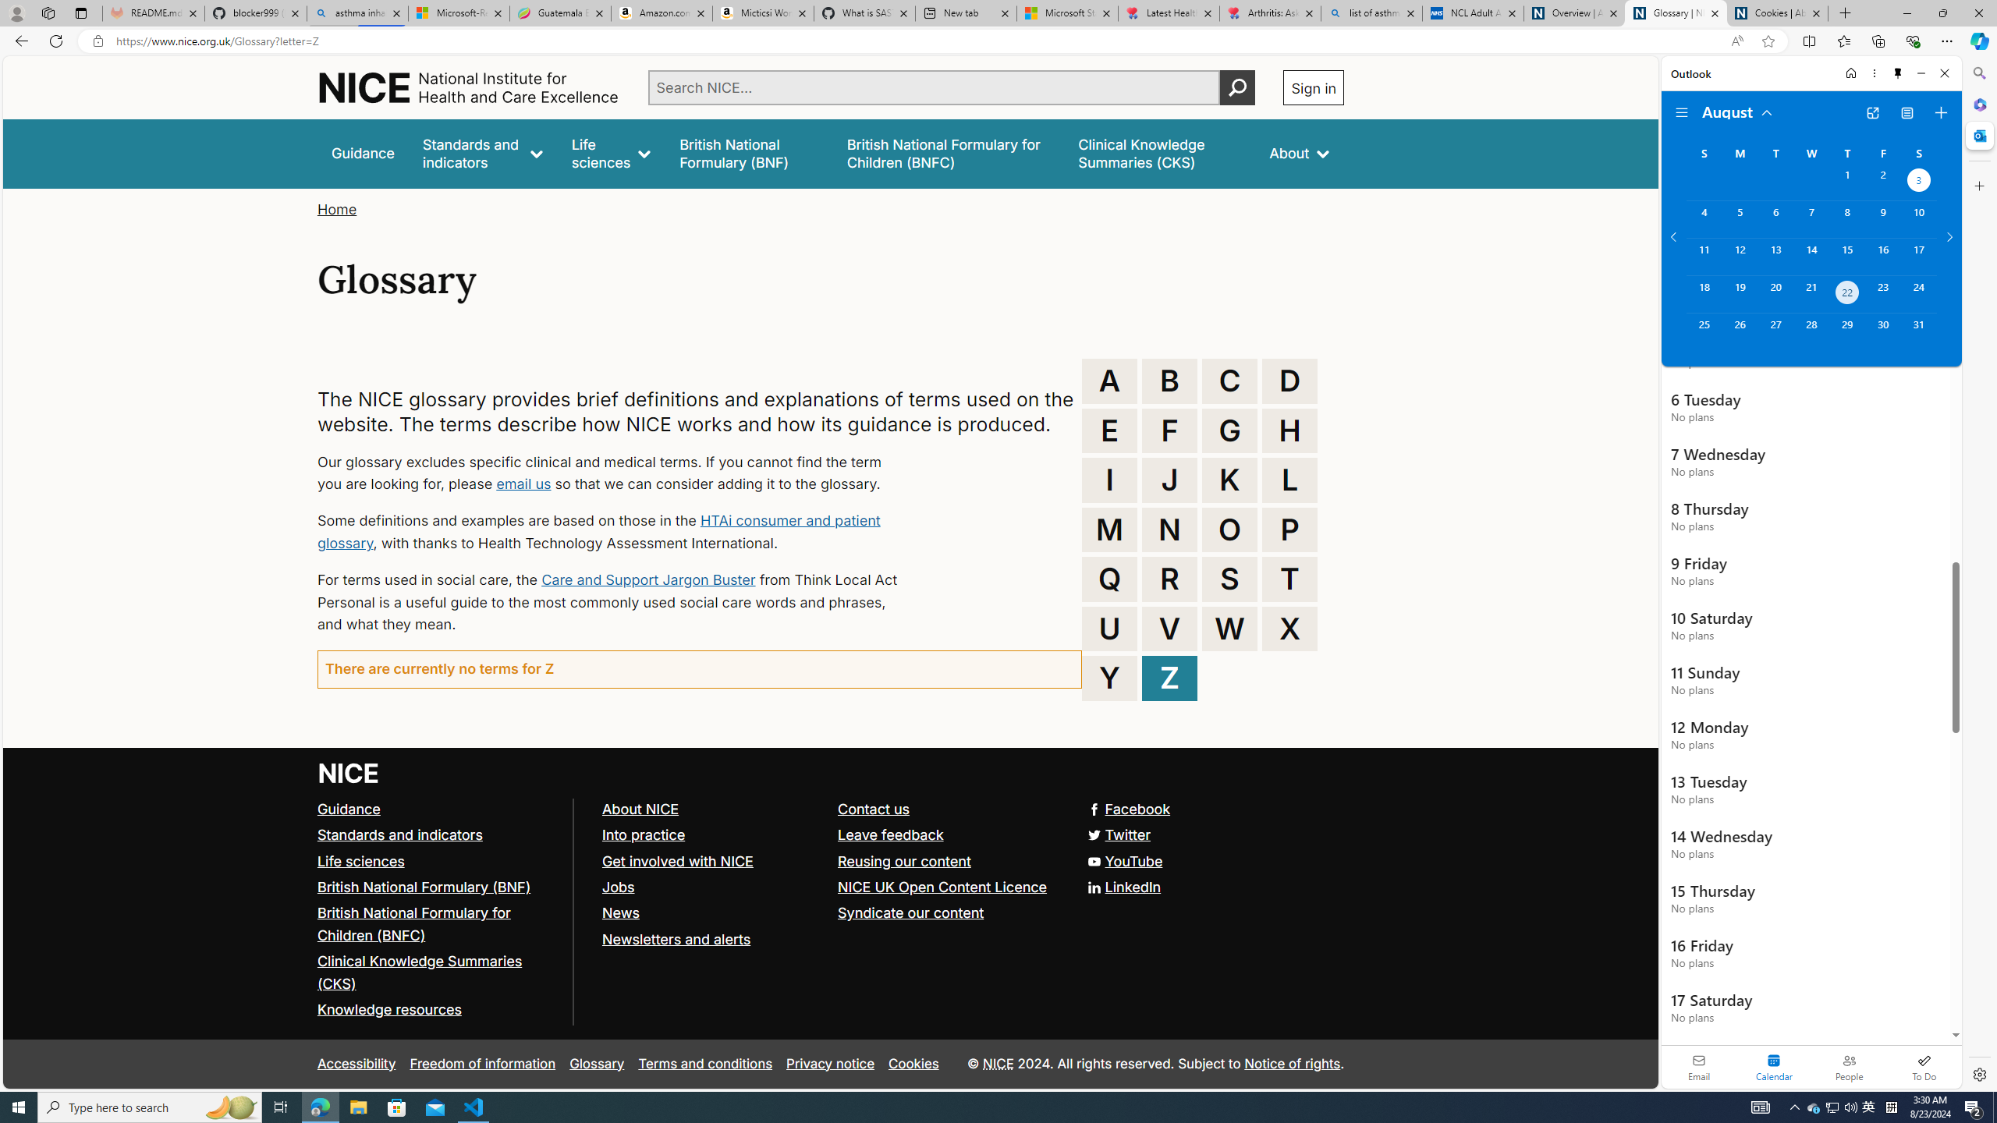  Describe the element at coordinates (1775, 331) in the screenshot. I see `Tuesday, August 27, 2024. ` at that location.